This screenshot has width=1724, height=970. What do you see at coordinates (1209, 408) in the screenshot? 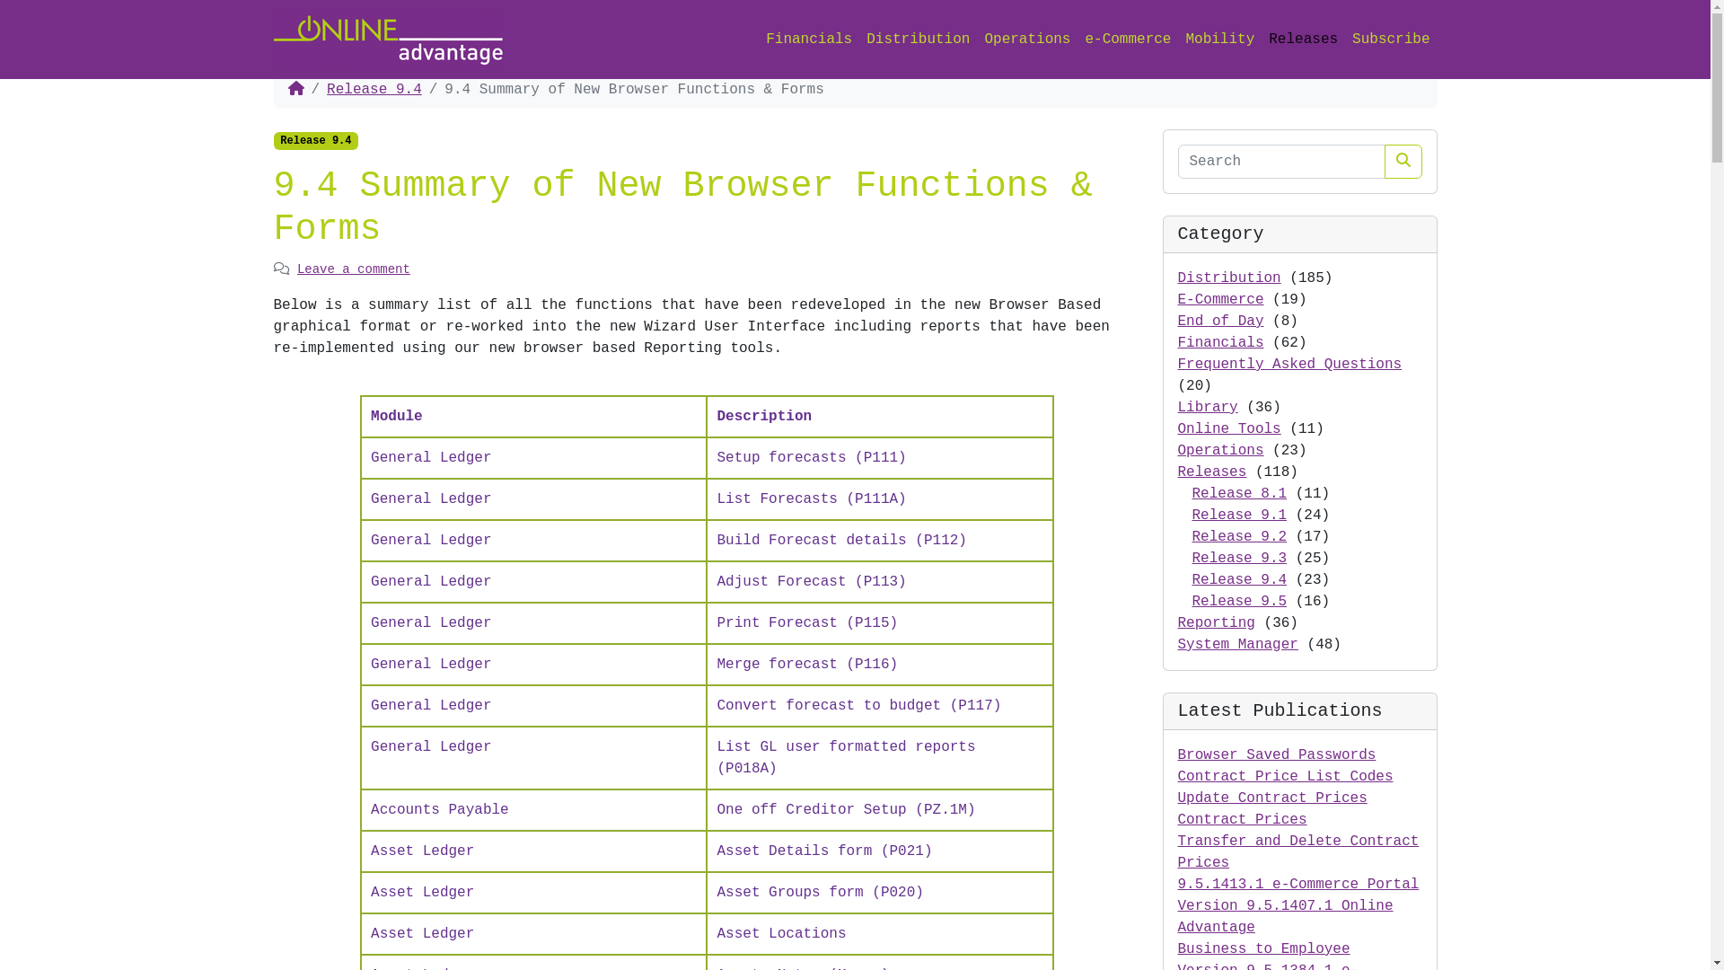
I see `Library` at bounding box center [1209, 408].